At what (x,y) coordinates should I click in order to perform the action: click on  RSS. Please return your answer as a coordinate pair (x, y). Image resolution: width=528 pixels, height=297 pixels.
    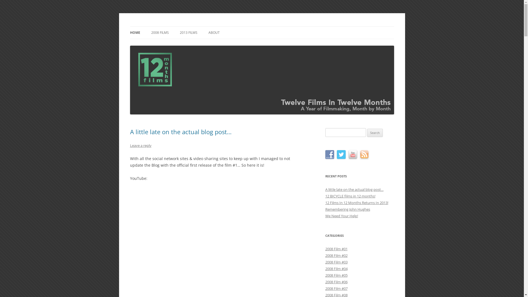
    Looking at the image, I should click on (364, 155).